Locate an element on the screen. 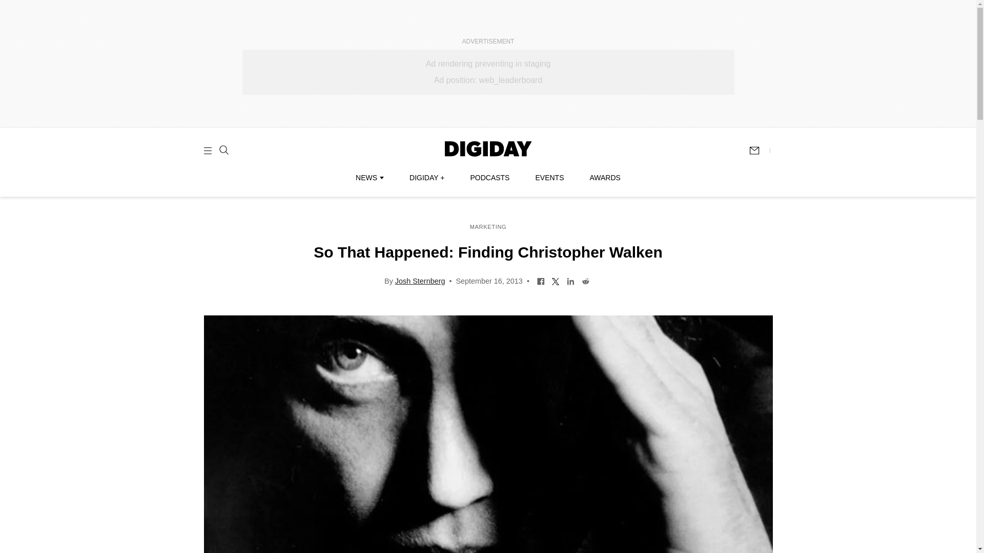  AWARDS is located at coordinates (605, 178).